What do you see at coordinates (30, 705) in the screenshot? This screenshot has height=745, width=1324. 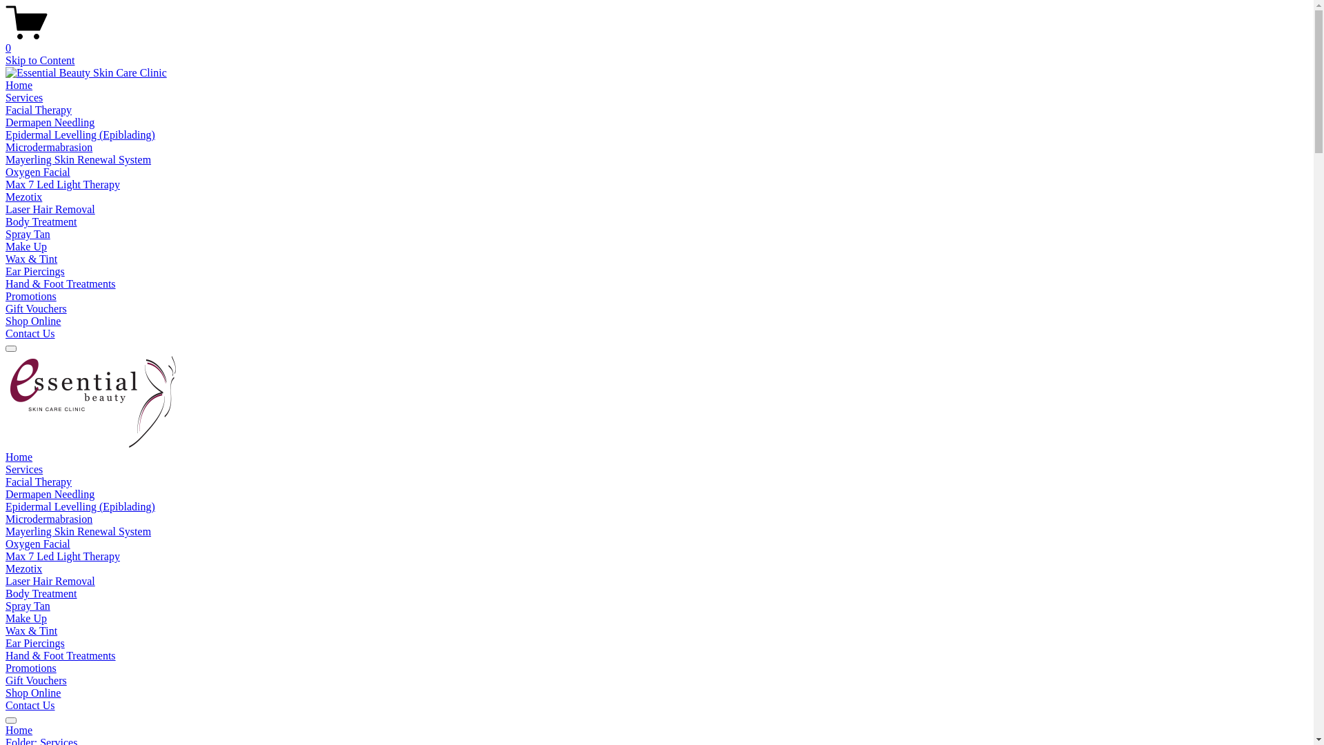 I see `Contact Us` at bounding box center [30, 705].